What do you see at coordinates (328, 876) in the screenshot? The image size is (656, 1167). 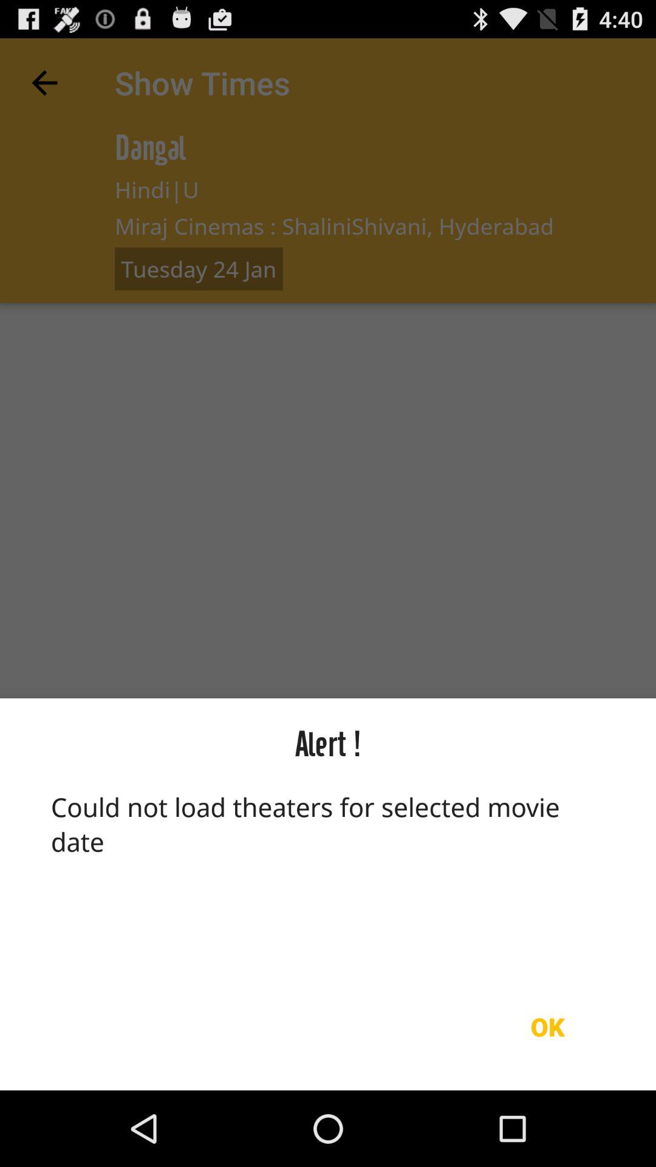 I see `swipe to the could not load` at bounding box center [328, 876].